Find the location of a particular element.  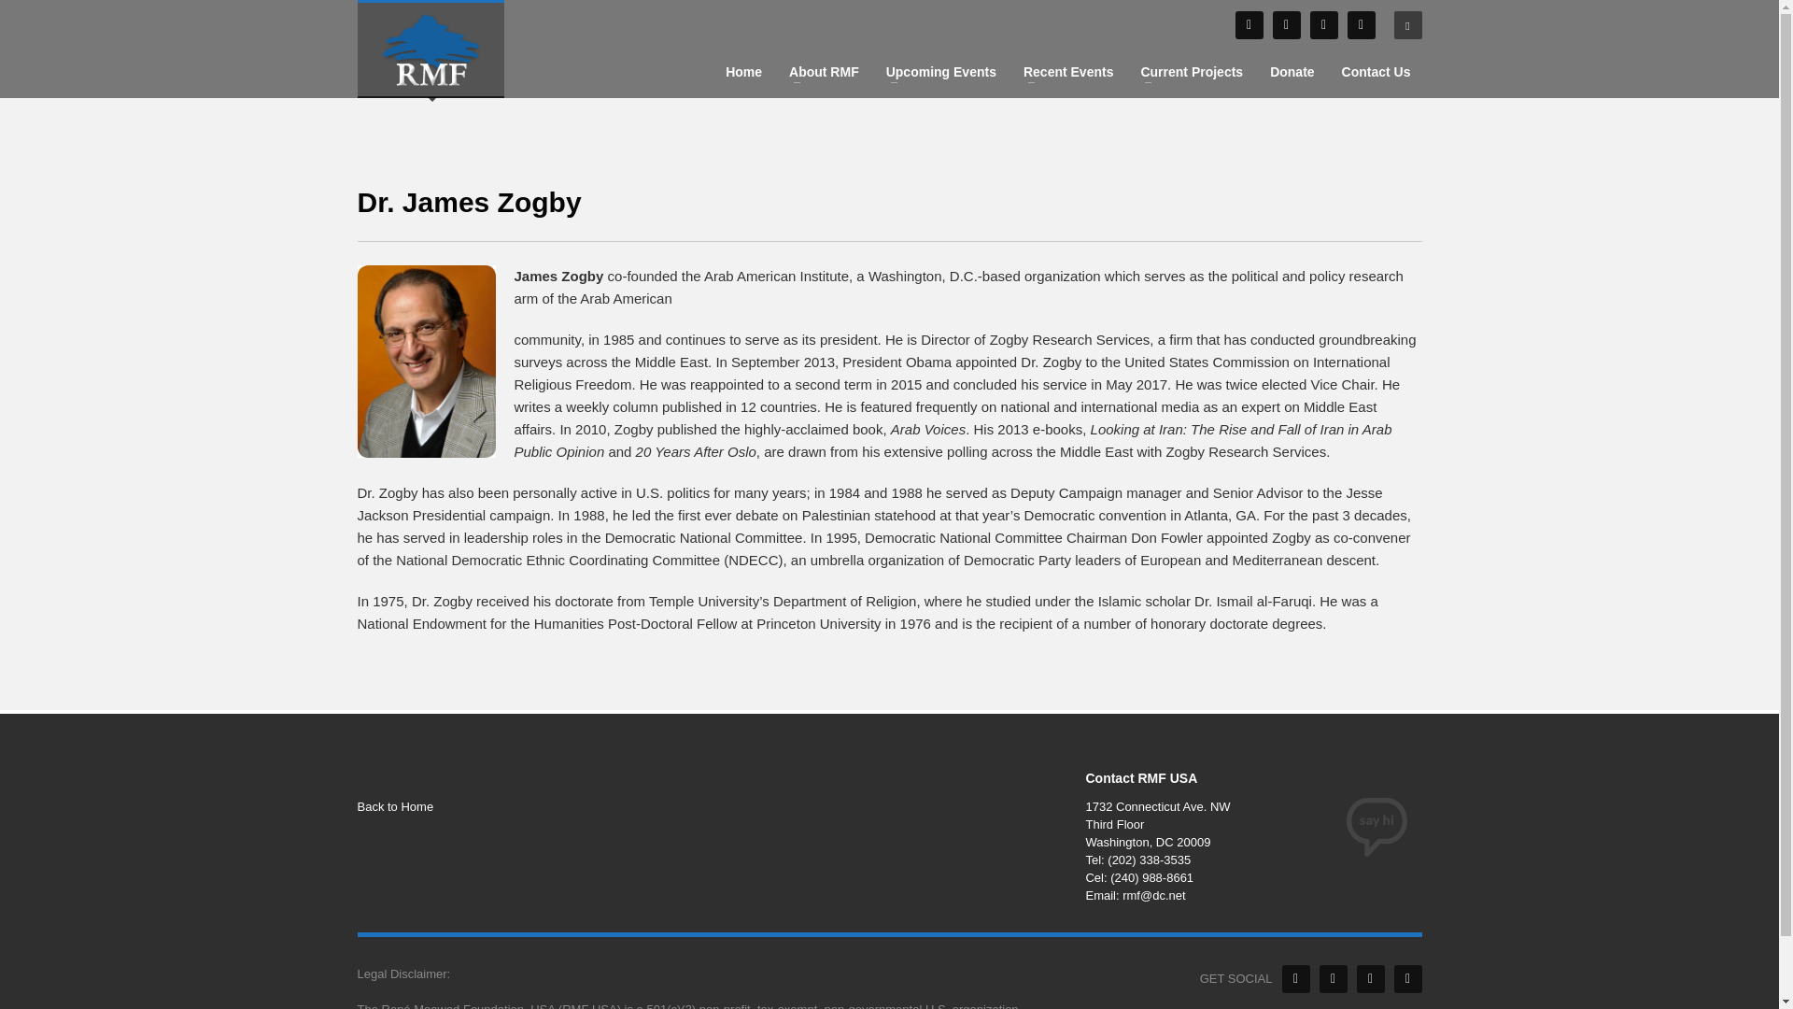

Upcoming Events is located at coordinates (941, 71).